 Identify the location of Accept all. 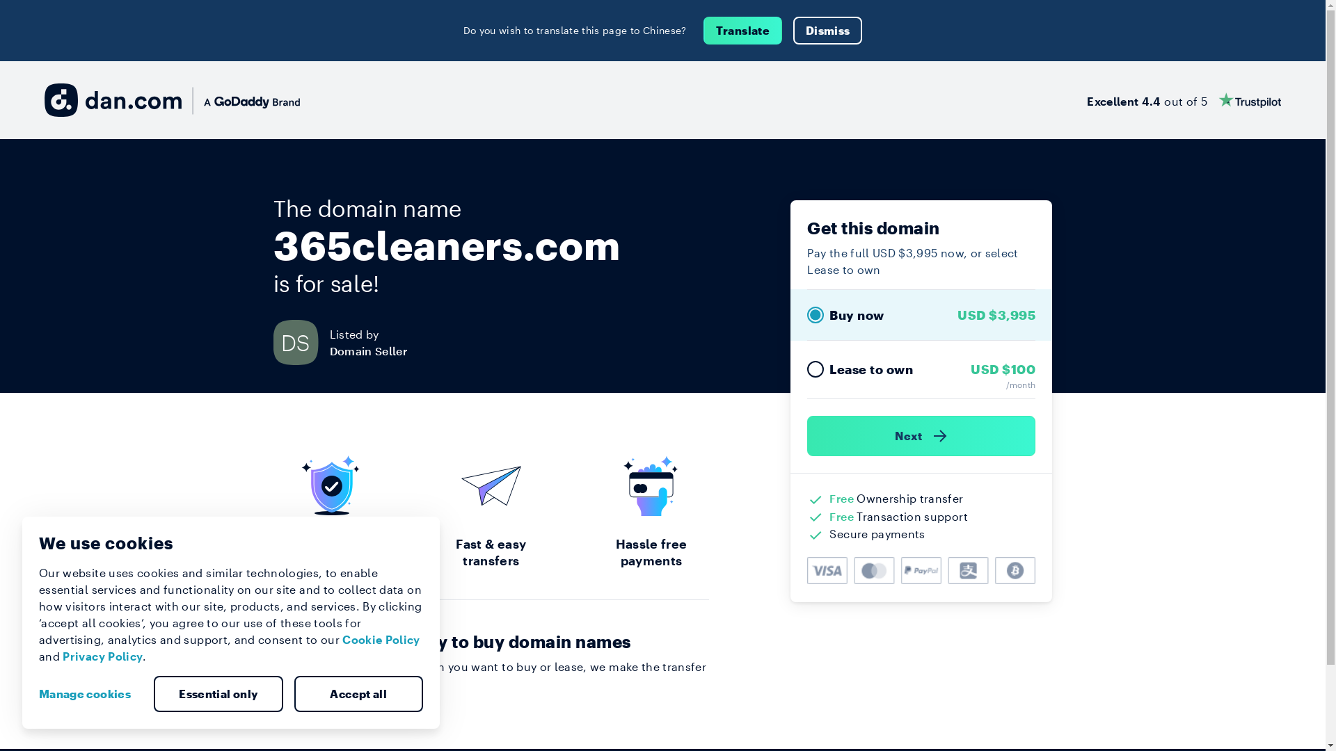
(358, 694).